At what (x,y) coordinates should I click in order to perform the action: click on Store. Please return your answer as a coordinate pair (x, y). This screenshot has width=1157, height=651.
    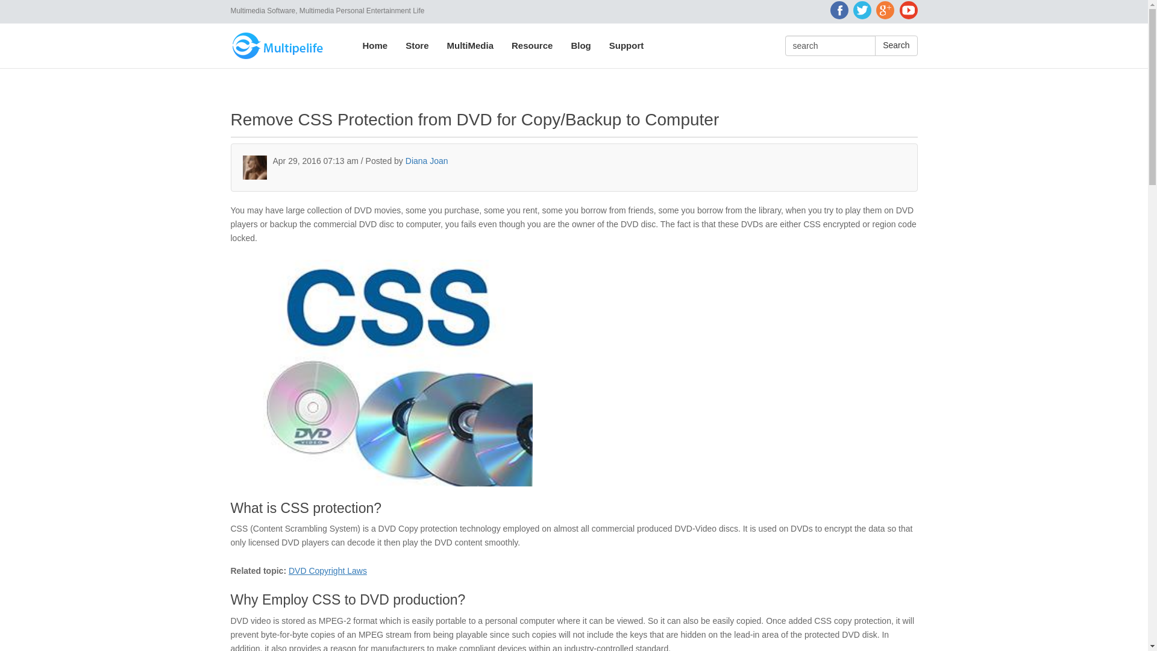
    Looking at the image, I should click on (417, 46).